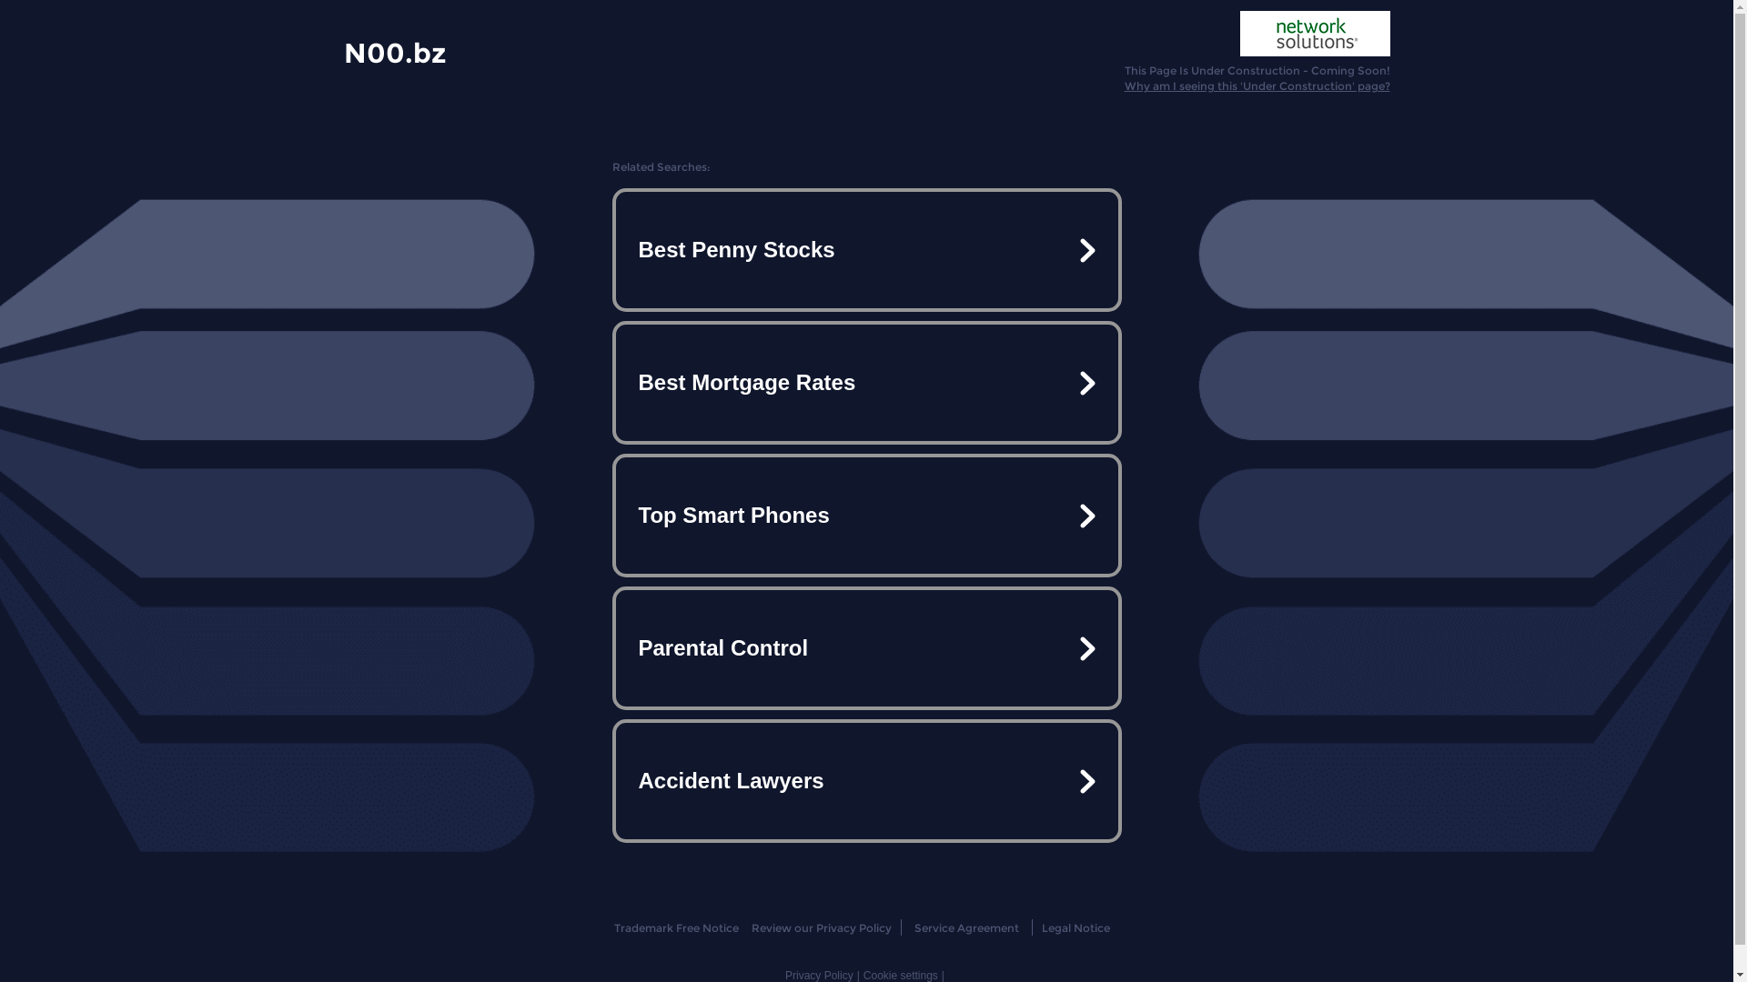 The image size is (1747, 982). What do you see at coordinates (866, 250) in the screenshot?
I see `Best Penny Stocks` at bounding box center [866, 250].